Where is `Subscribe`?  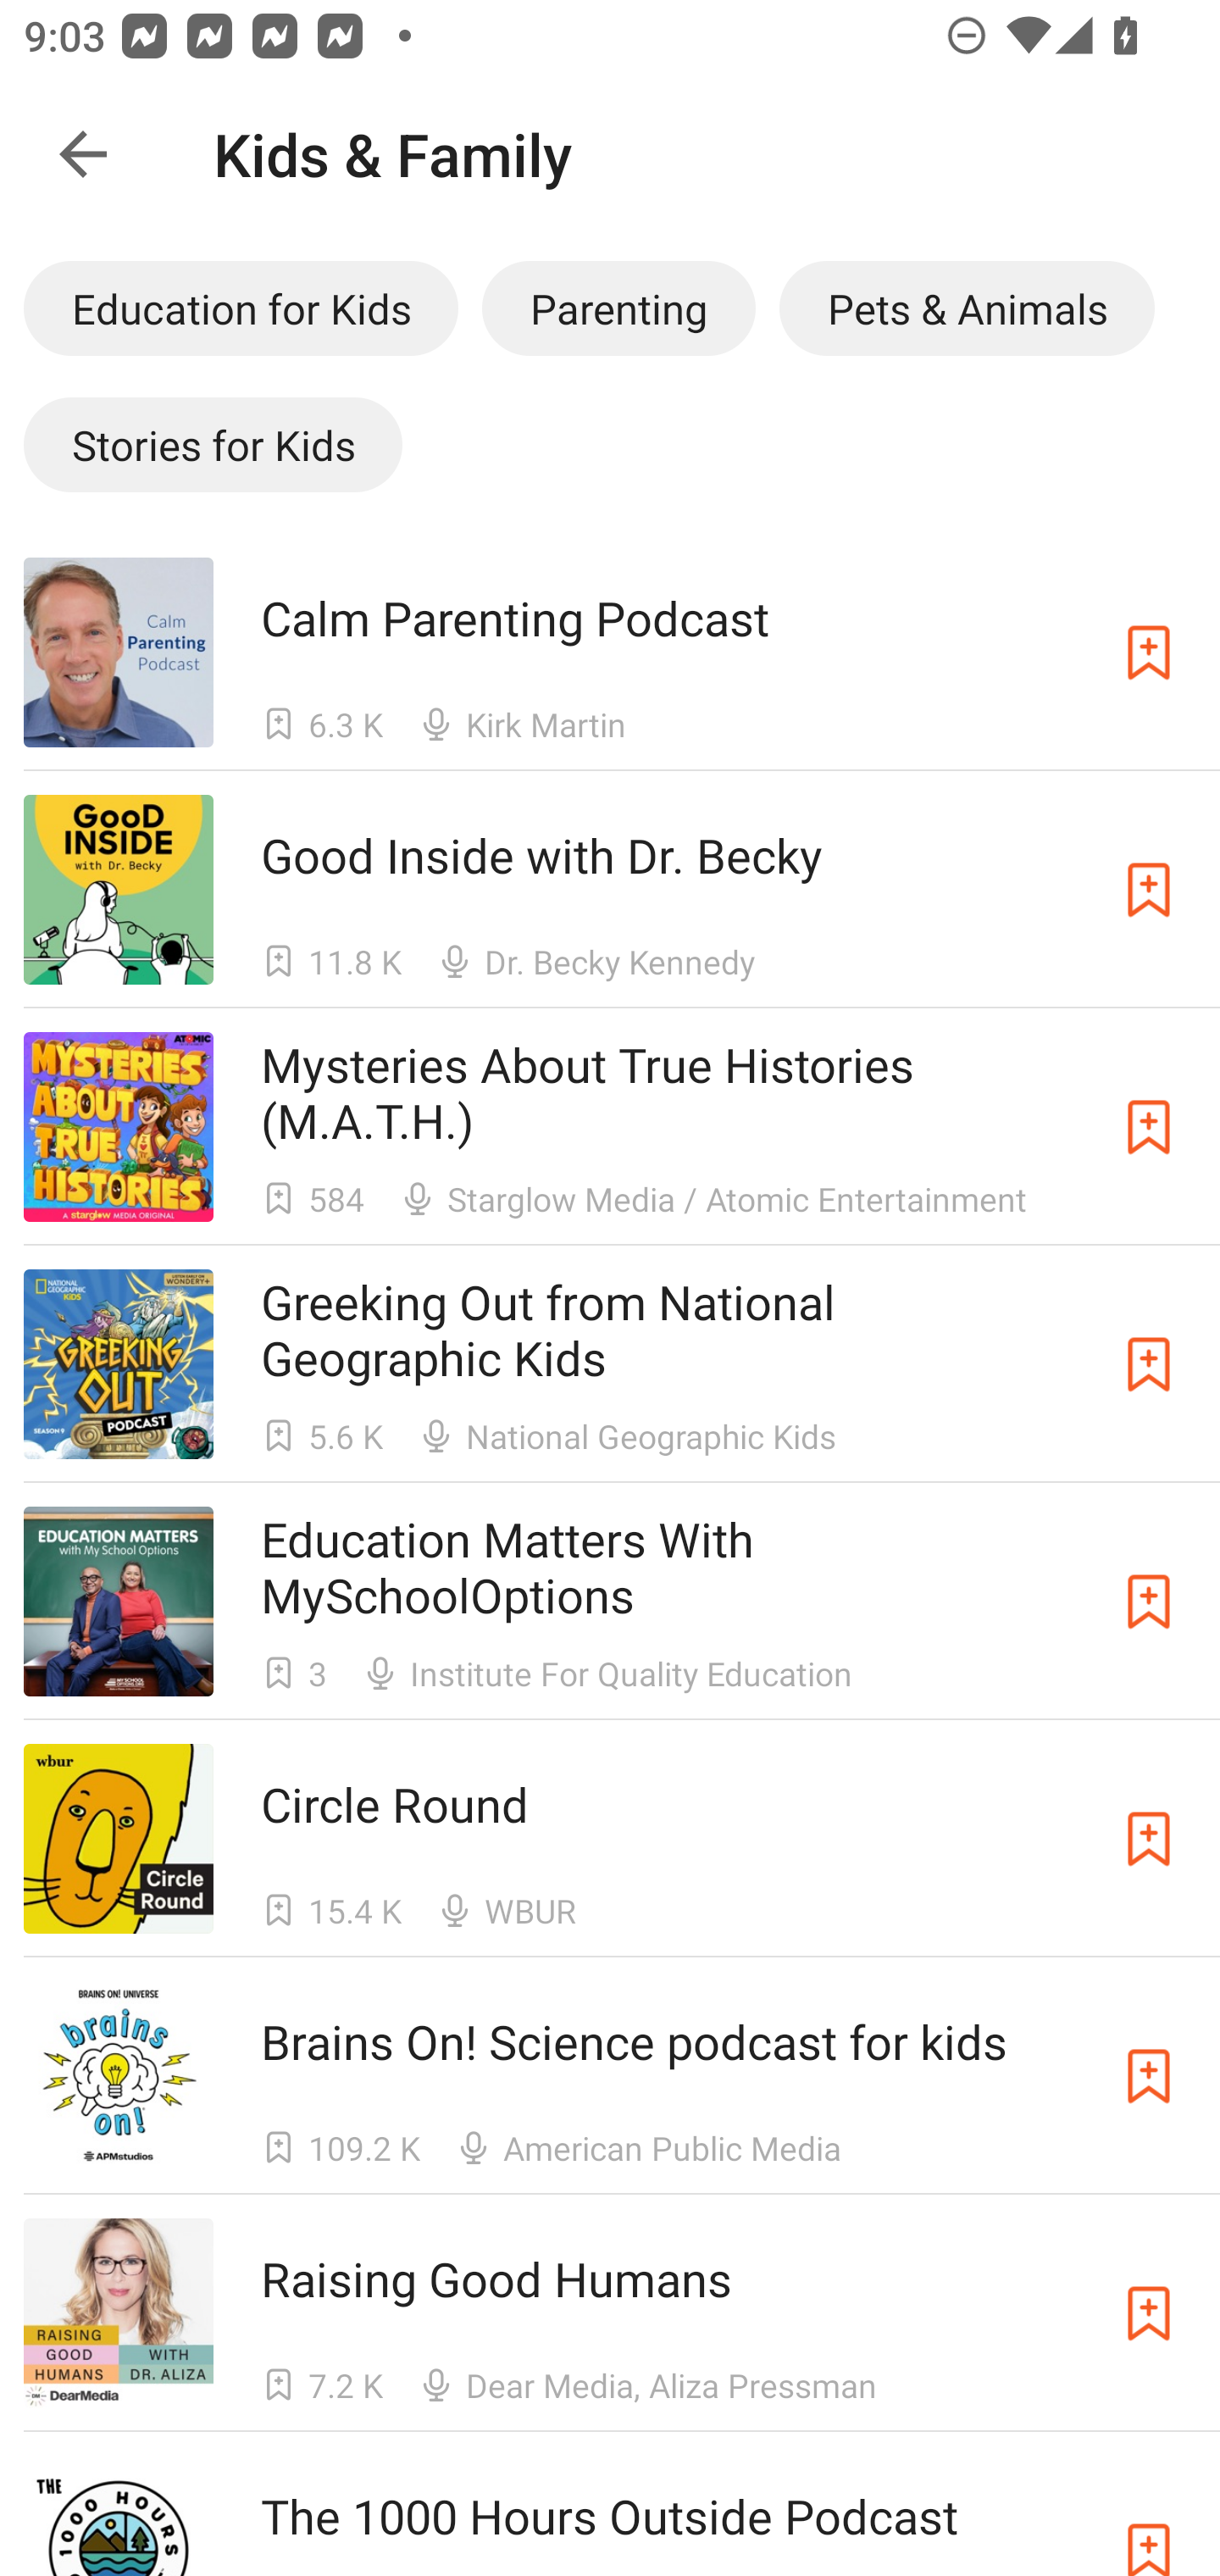 Subscribe is located at coordinates (1149, 1602).